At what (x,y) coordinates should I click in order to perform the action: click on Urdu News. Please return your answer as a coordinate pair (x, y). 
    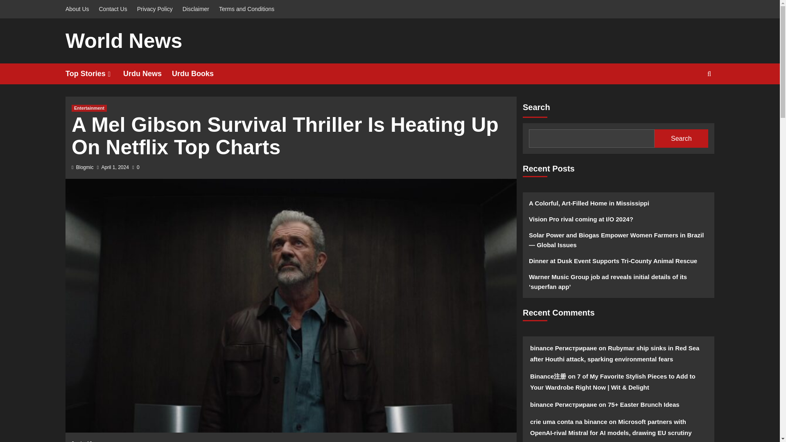
    Looking at the image, I should click on (147, 74).